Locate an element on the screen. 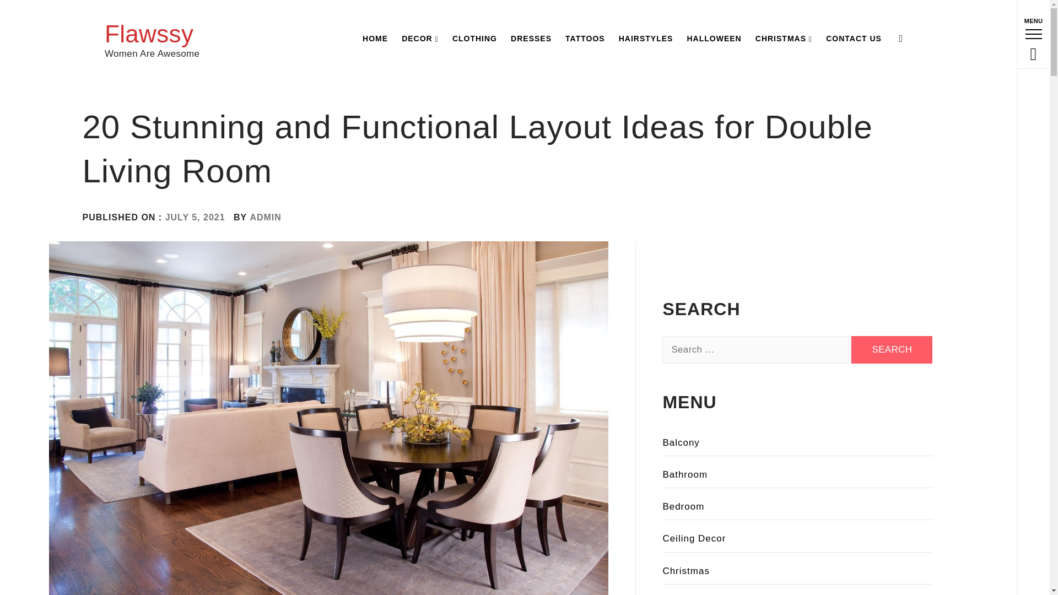  CLOTHING is located at coordinates (474, 39).